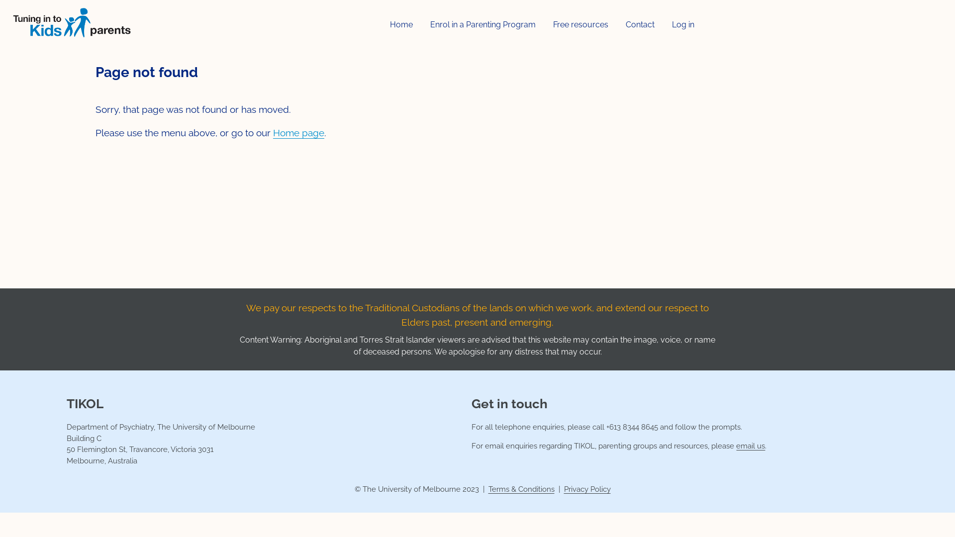 The height and width of the screenshot is (537, 955). What do you see at coordinates (401, 25) in the screenshot?
I see `Home` at bounding box center [401, 25].